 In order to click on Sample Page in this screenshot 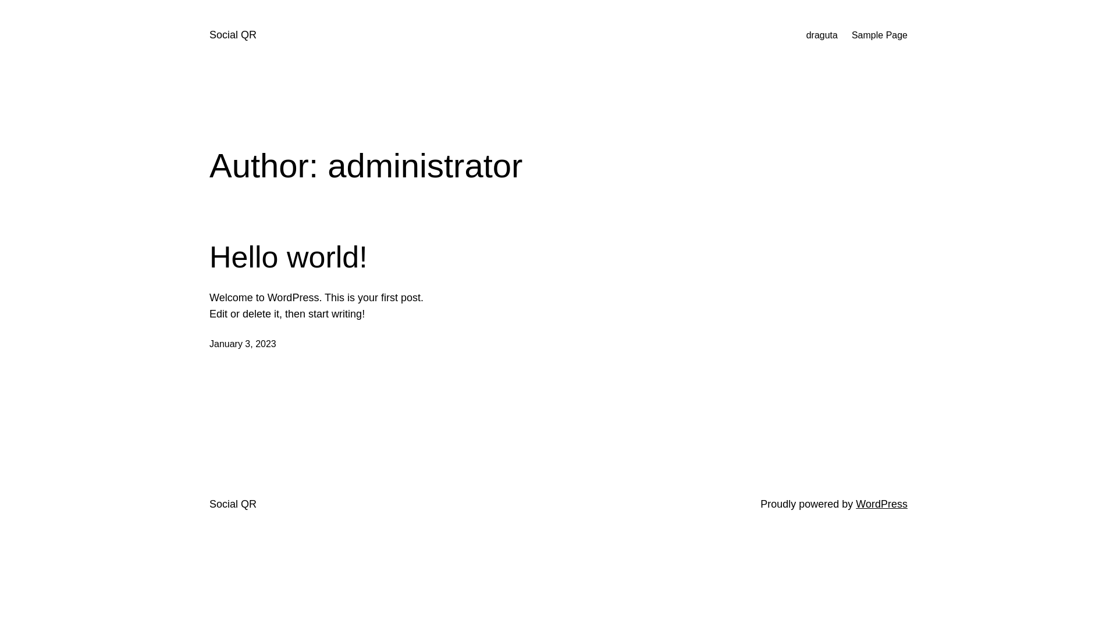, I will do `click(880, 35)`.